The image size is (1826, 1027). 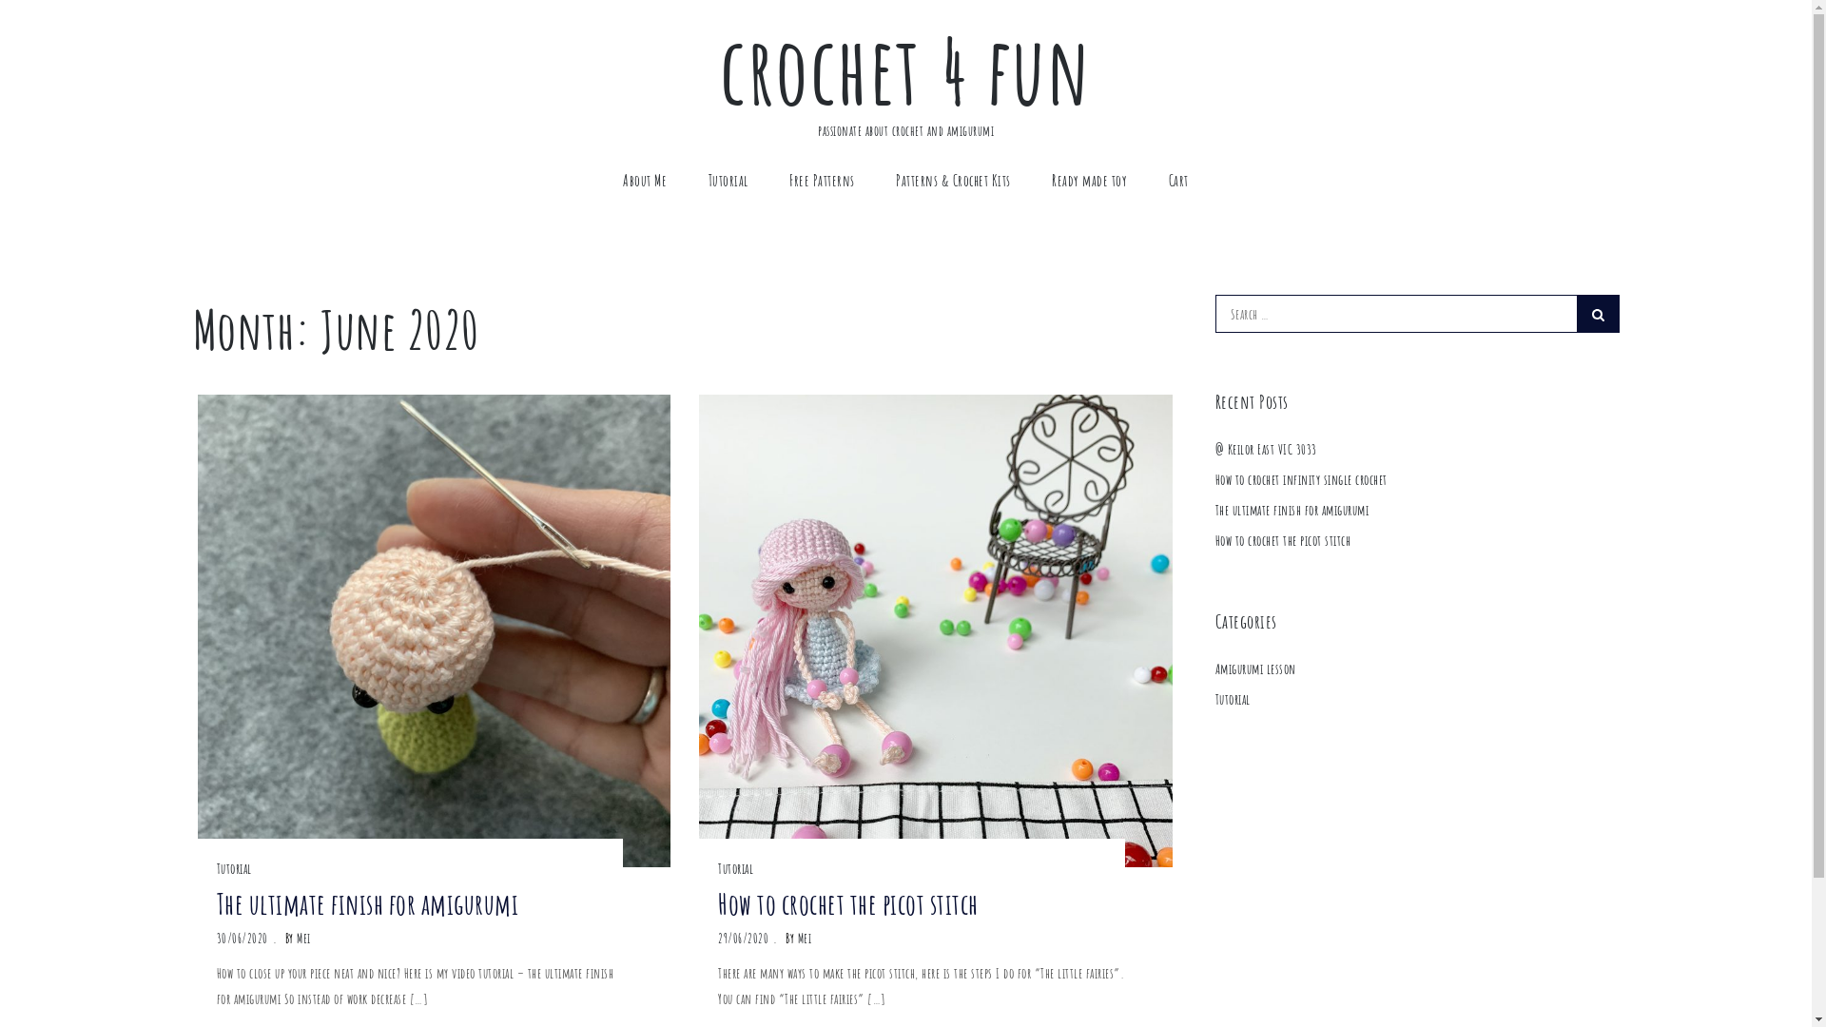 I want to click on Mei, so click(x=805, y=938).